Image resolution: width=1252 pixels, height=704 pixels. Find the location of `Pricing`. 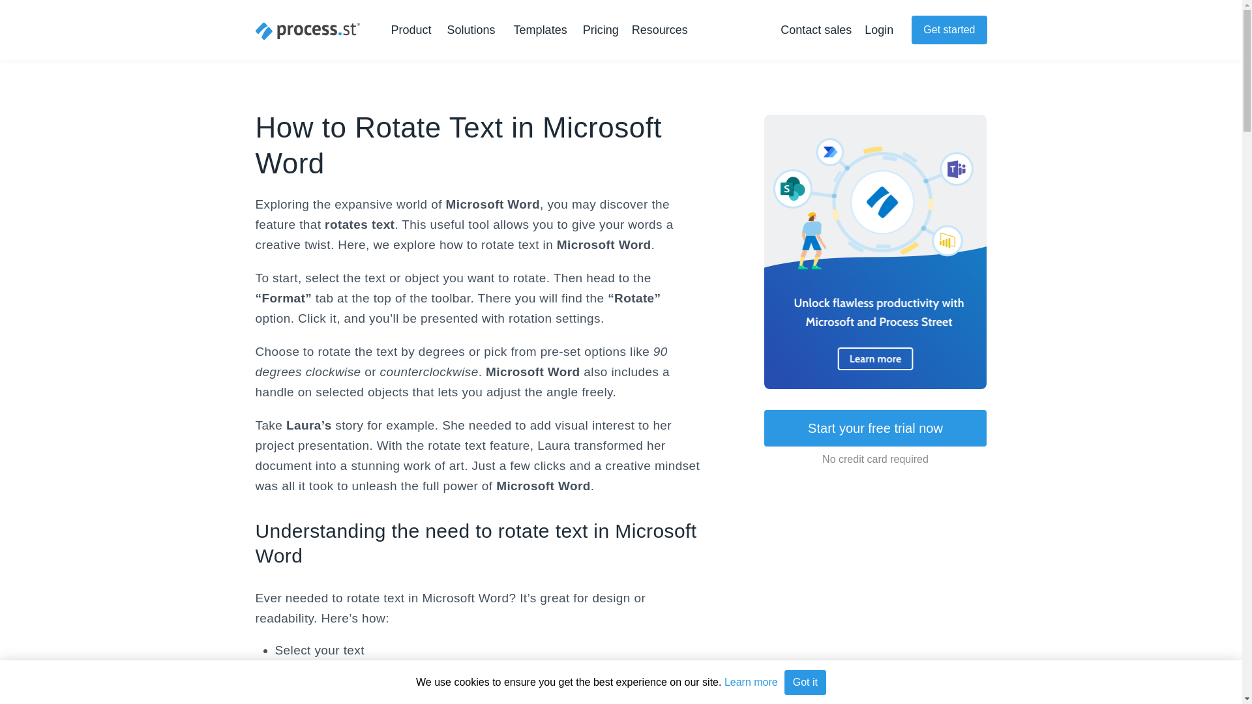

Pricing is located at coordinates (601, 30).